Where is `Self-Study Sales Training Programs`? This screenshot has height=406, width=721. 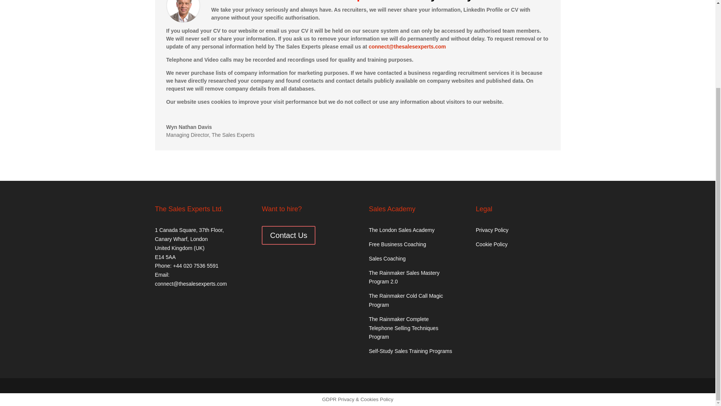 Self-Study Sales Training Programs is located at coordinates (410, 351).